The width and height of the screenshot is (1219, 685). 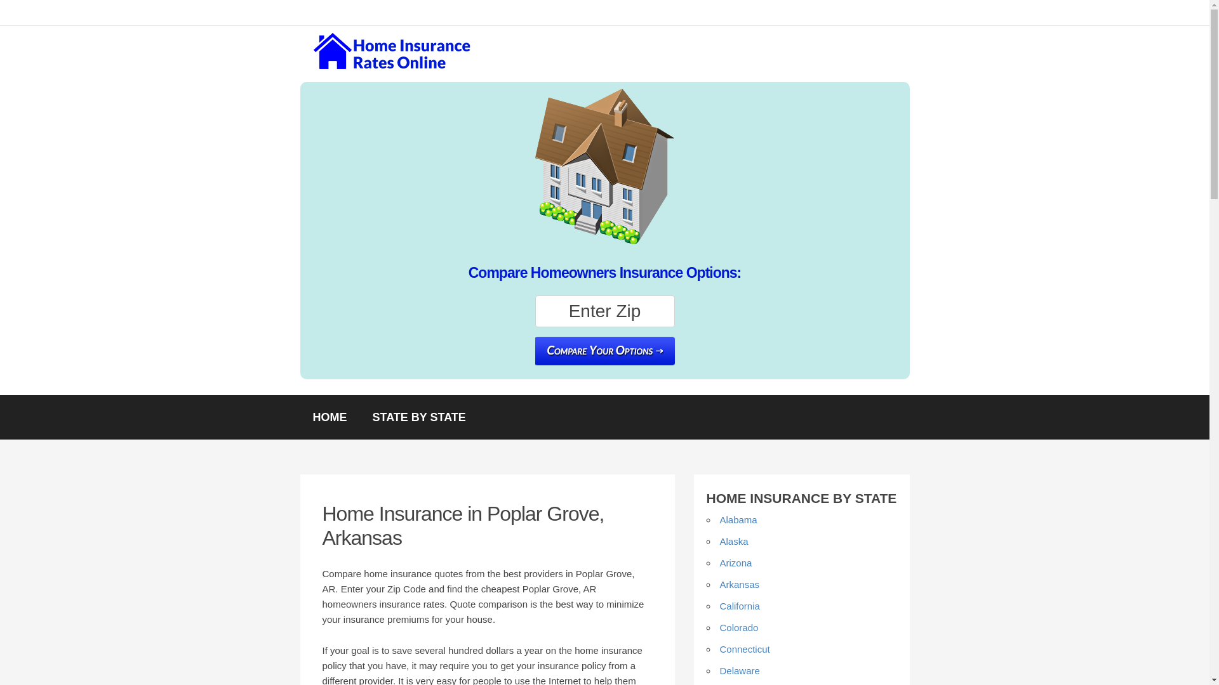 I want to click on Delaware, so click(x=740, y=670).